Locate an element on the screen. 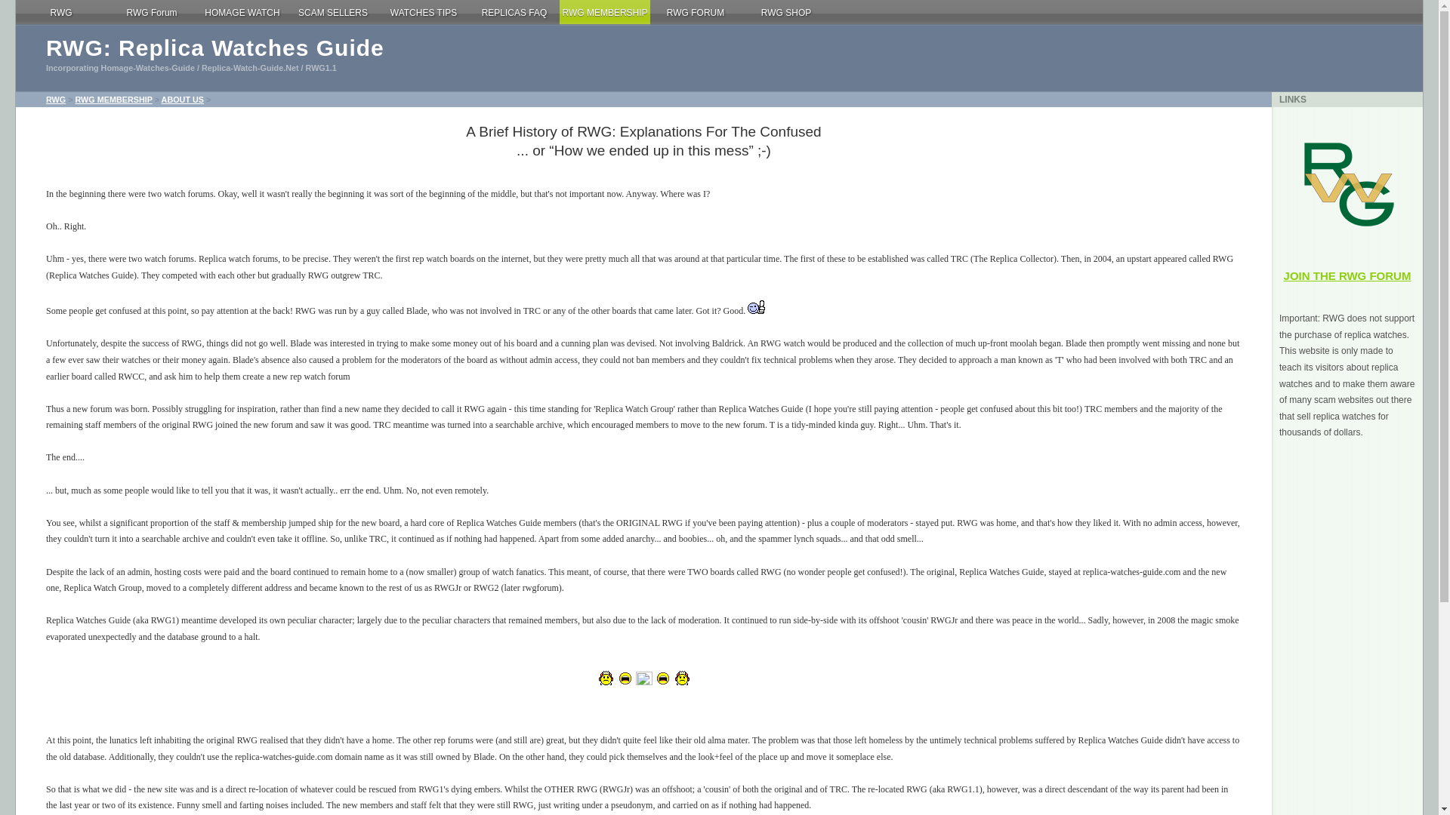 This screenshot has height=815, width=1450. WATCHES TIPS is located at coordinates (424, 13).